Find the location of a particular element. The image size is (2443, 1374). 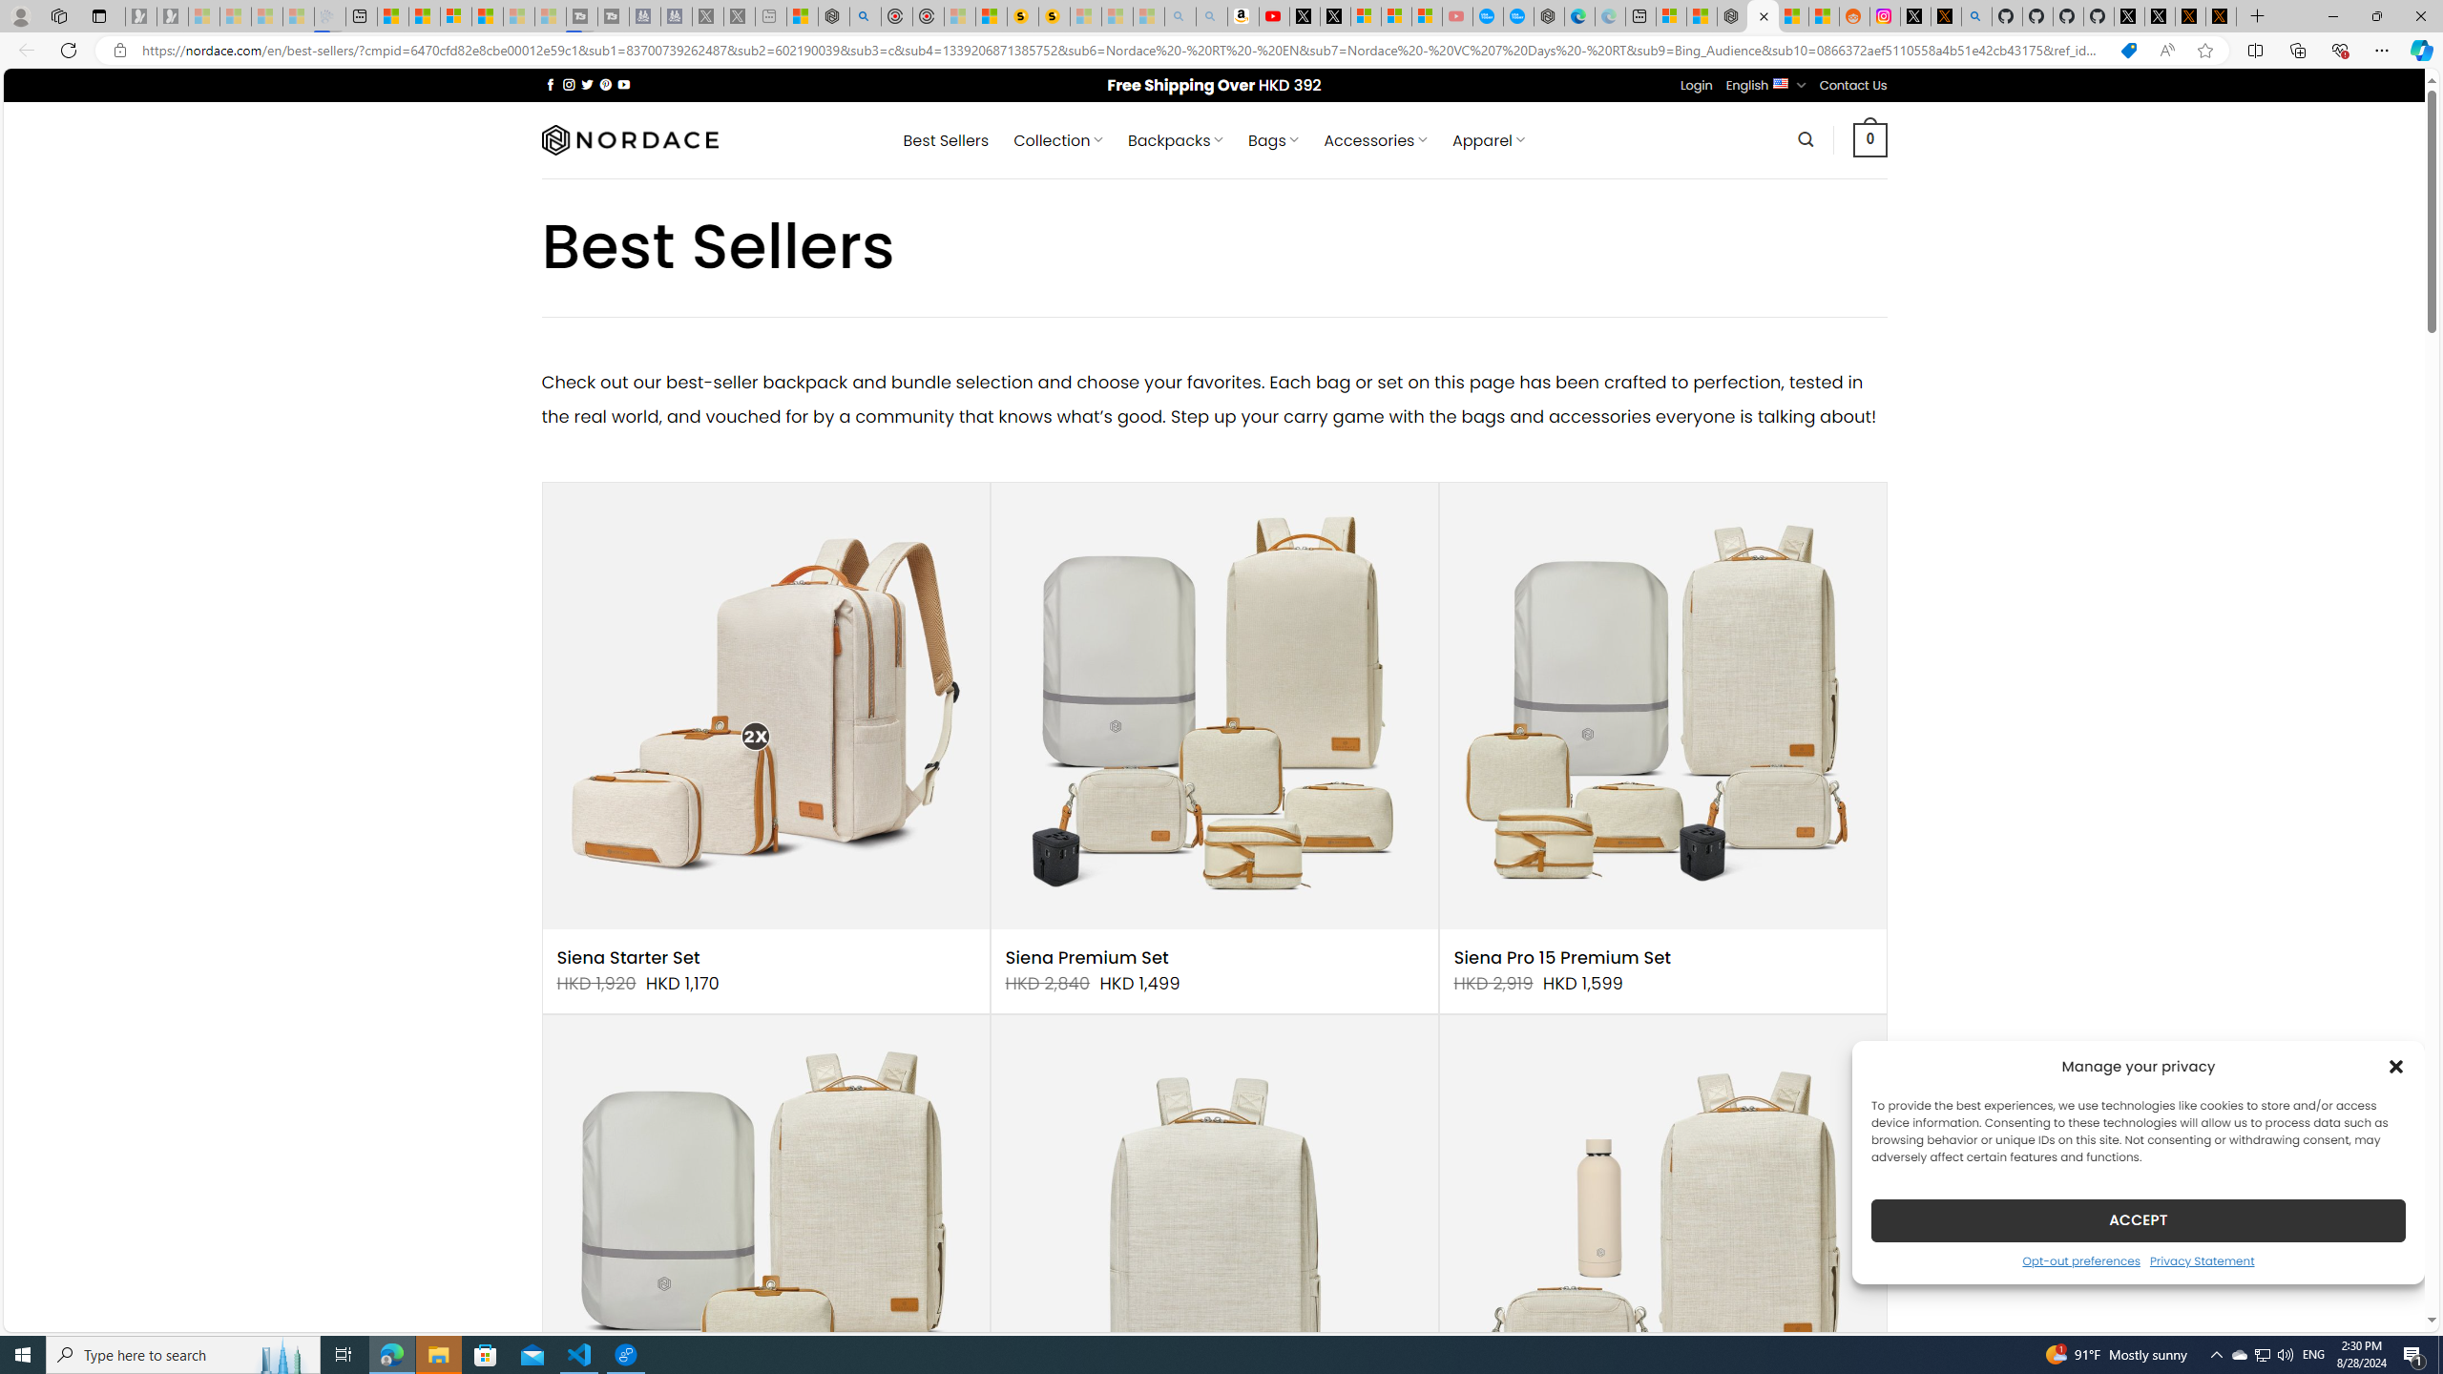

Login is located at coordinates (1697, 85).